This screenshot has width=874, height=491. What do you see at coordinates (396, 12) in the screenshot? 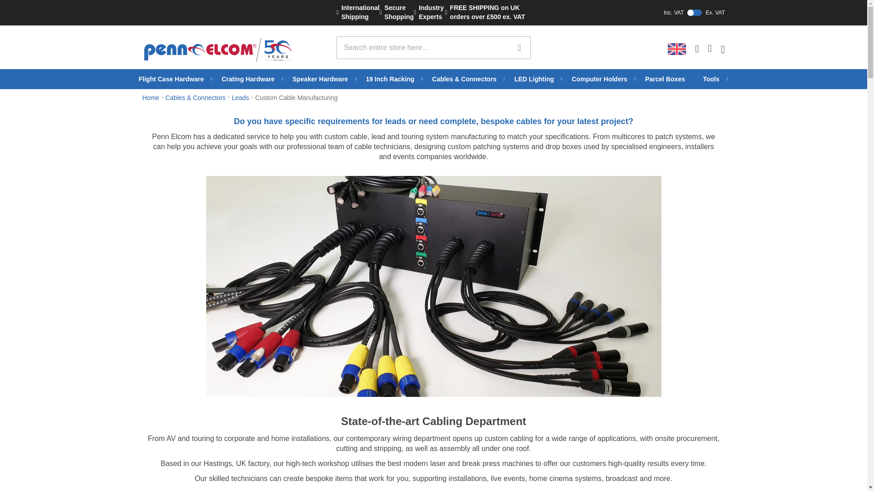
I see `Industry Experts` at bounding box center [396, 12].